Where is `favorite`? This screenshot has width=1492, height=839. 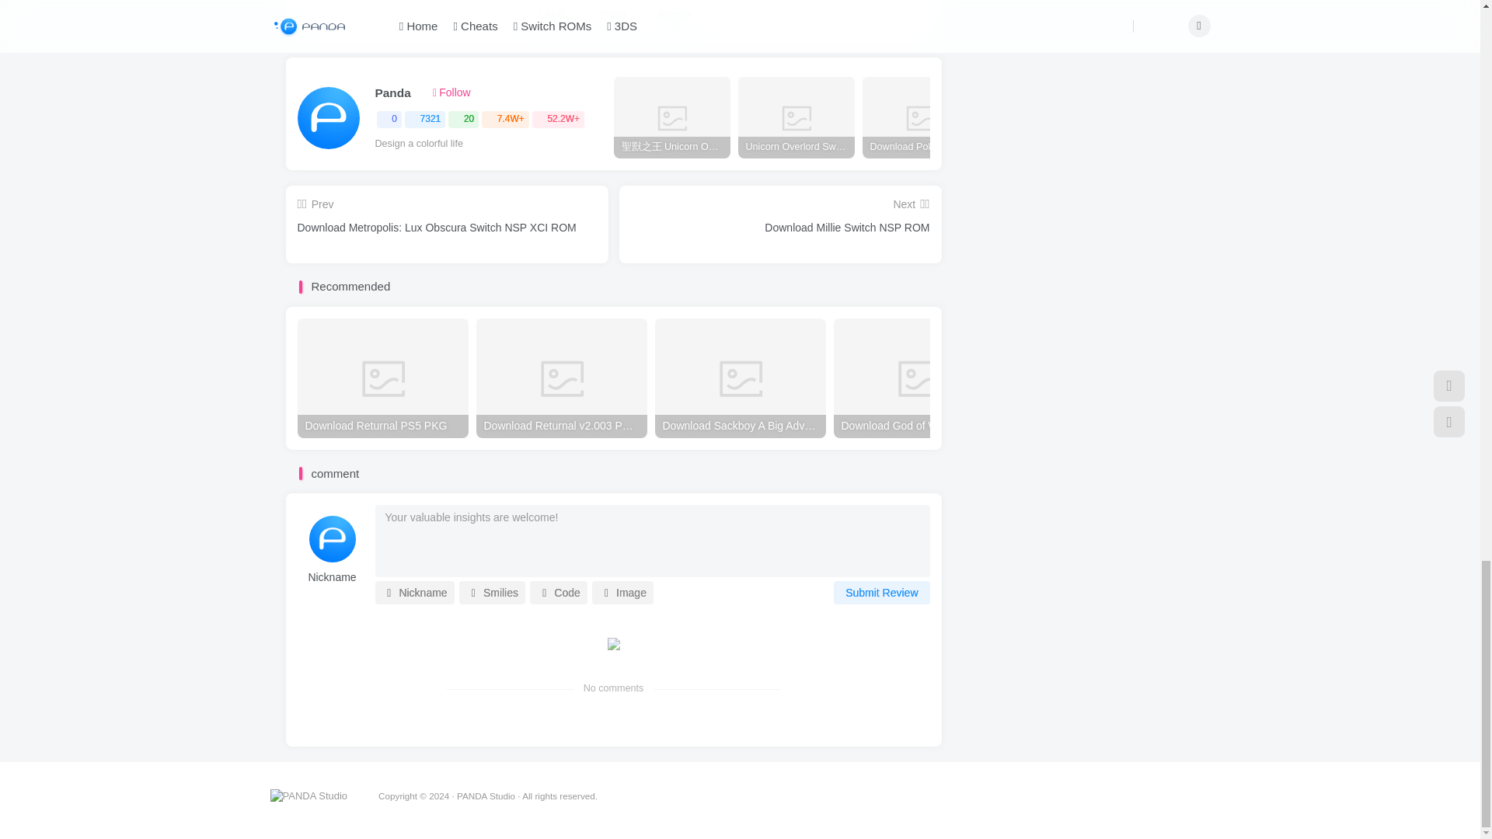
favorite is located at coordinates (676, 15).